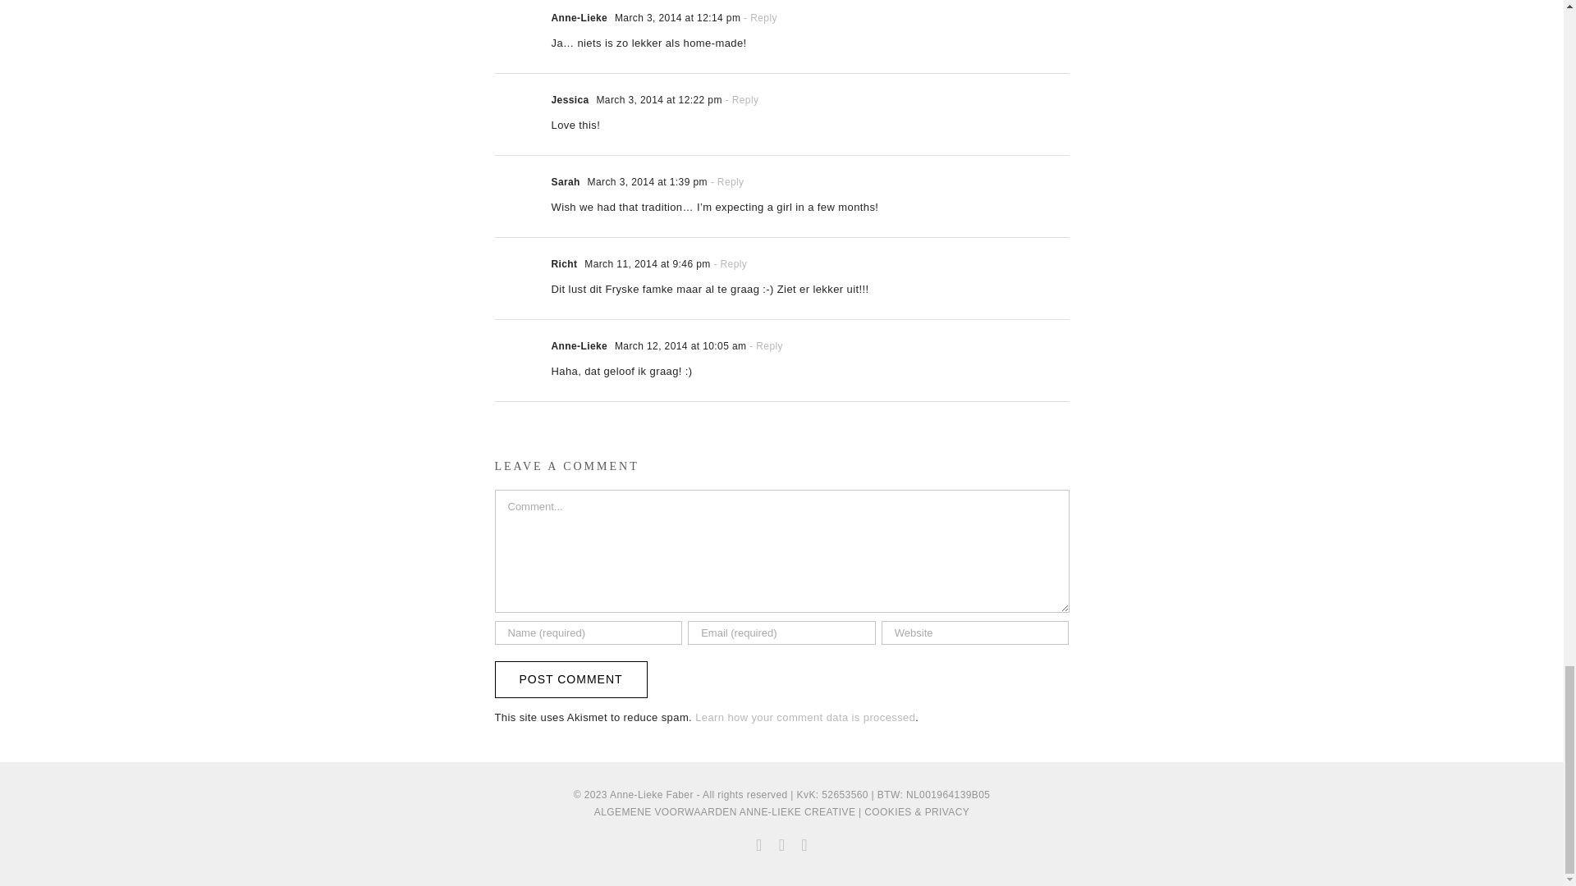  I want to click on - Reply, so click(729, 264).